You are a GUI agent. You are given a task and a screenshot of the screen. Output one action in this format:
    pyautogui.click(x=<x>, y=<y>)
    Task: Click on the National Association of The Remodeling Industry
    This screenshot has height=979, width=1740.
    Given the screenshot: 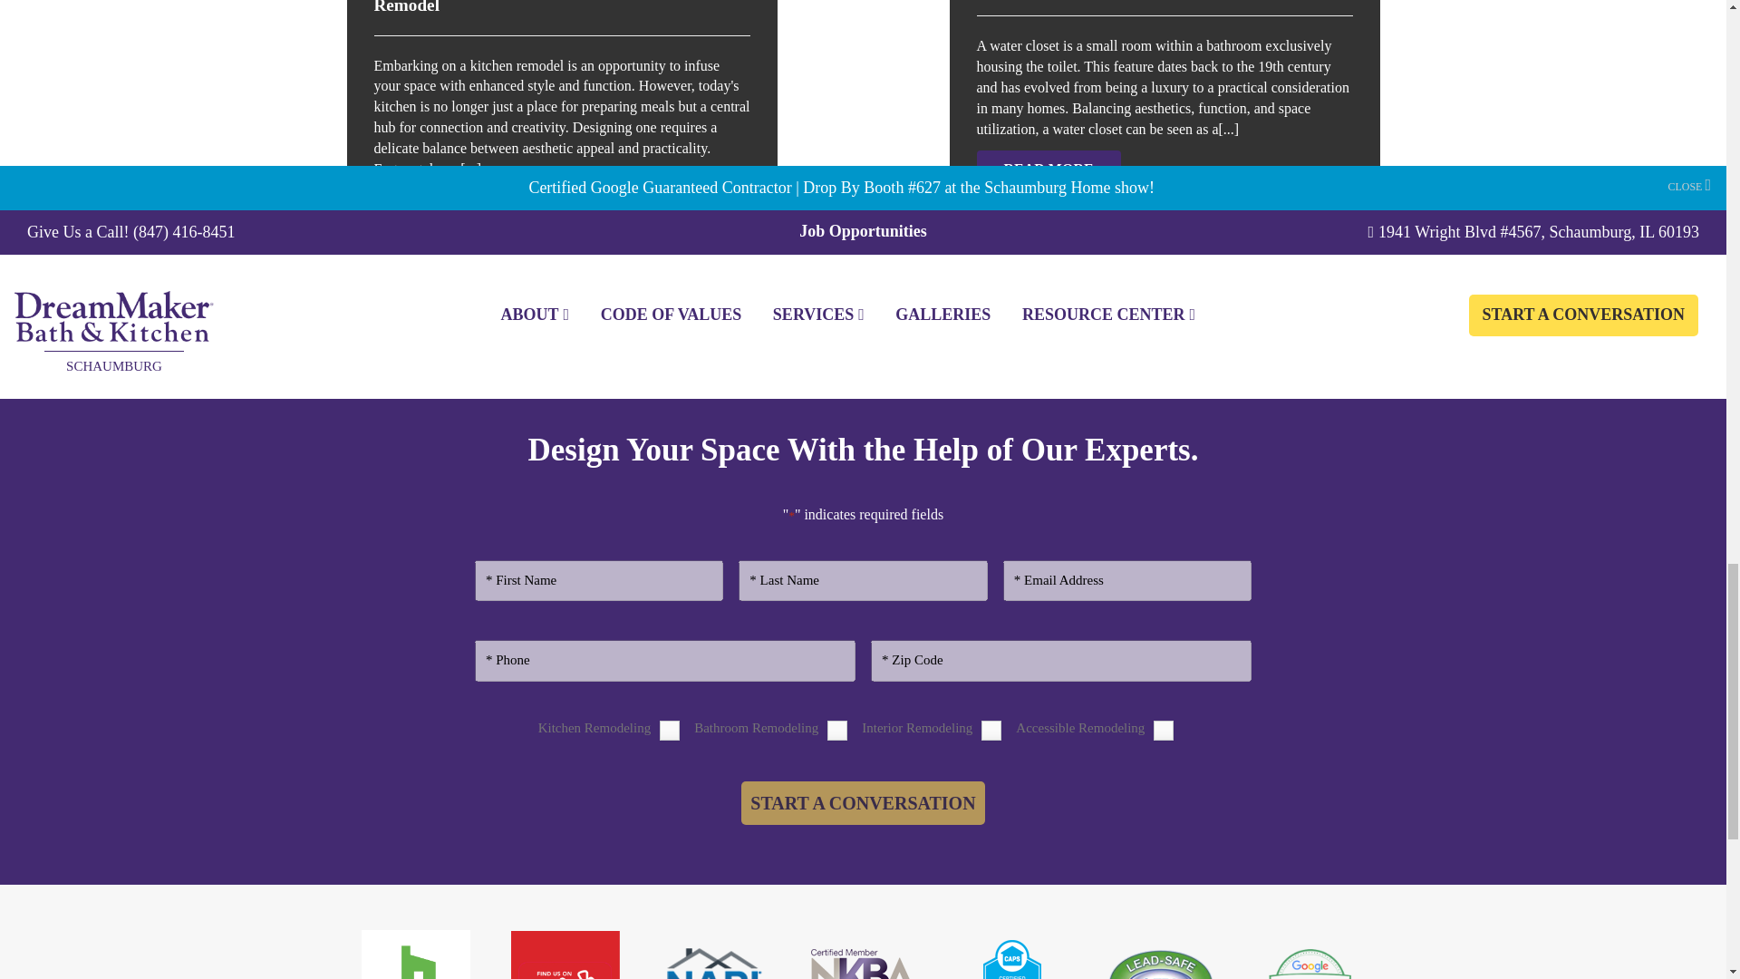 What is the action you would take?
    pyautogui.click(x=714, y=959)
    